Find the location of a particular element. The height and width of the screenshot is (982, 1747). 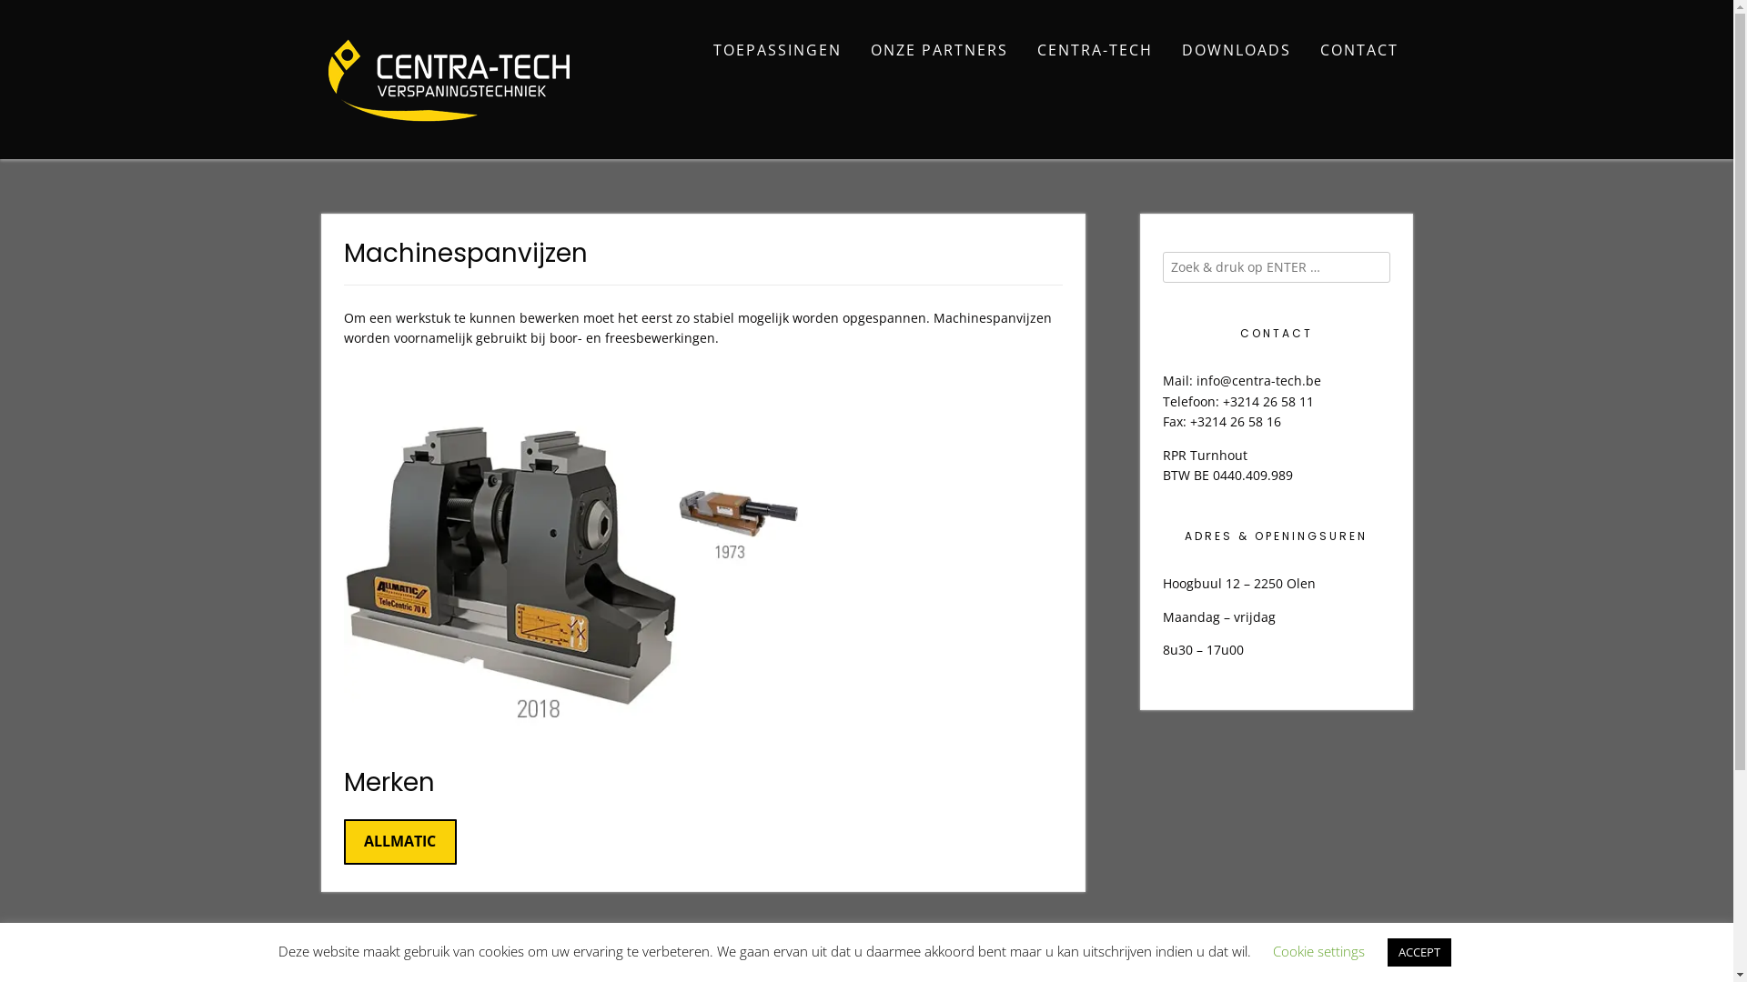

DOWNLOADS is located at coordinates (1236, 52).